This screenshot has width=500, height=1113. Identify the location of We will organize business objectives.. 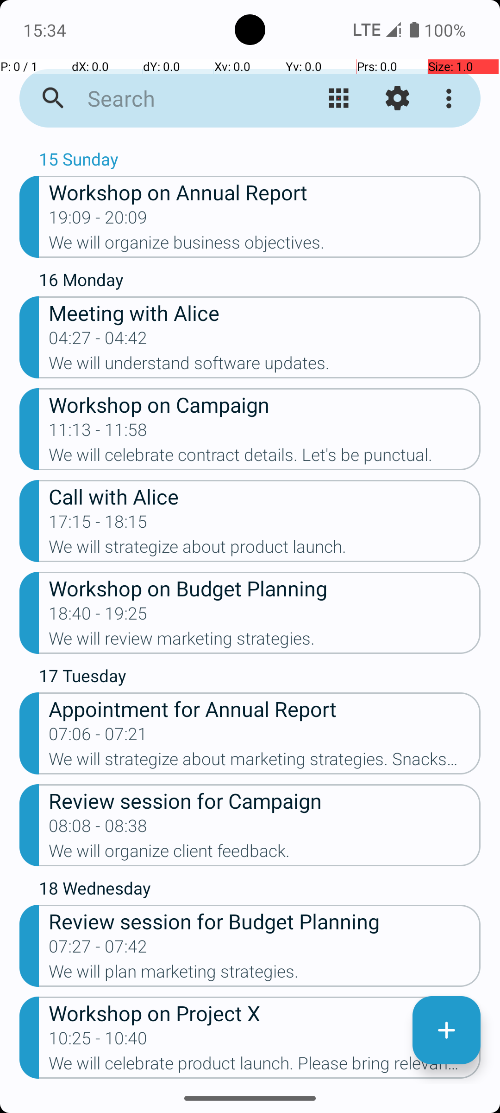
(265, 245).